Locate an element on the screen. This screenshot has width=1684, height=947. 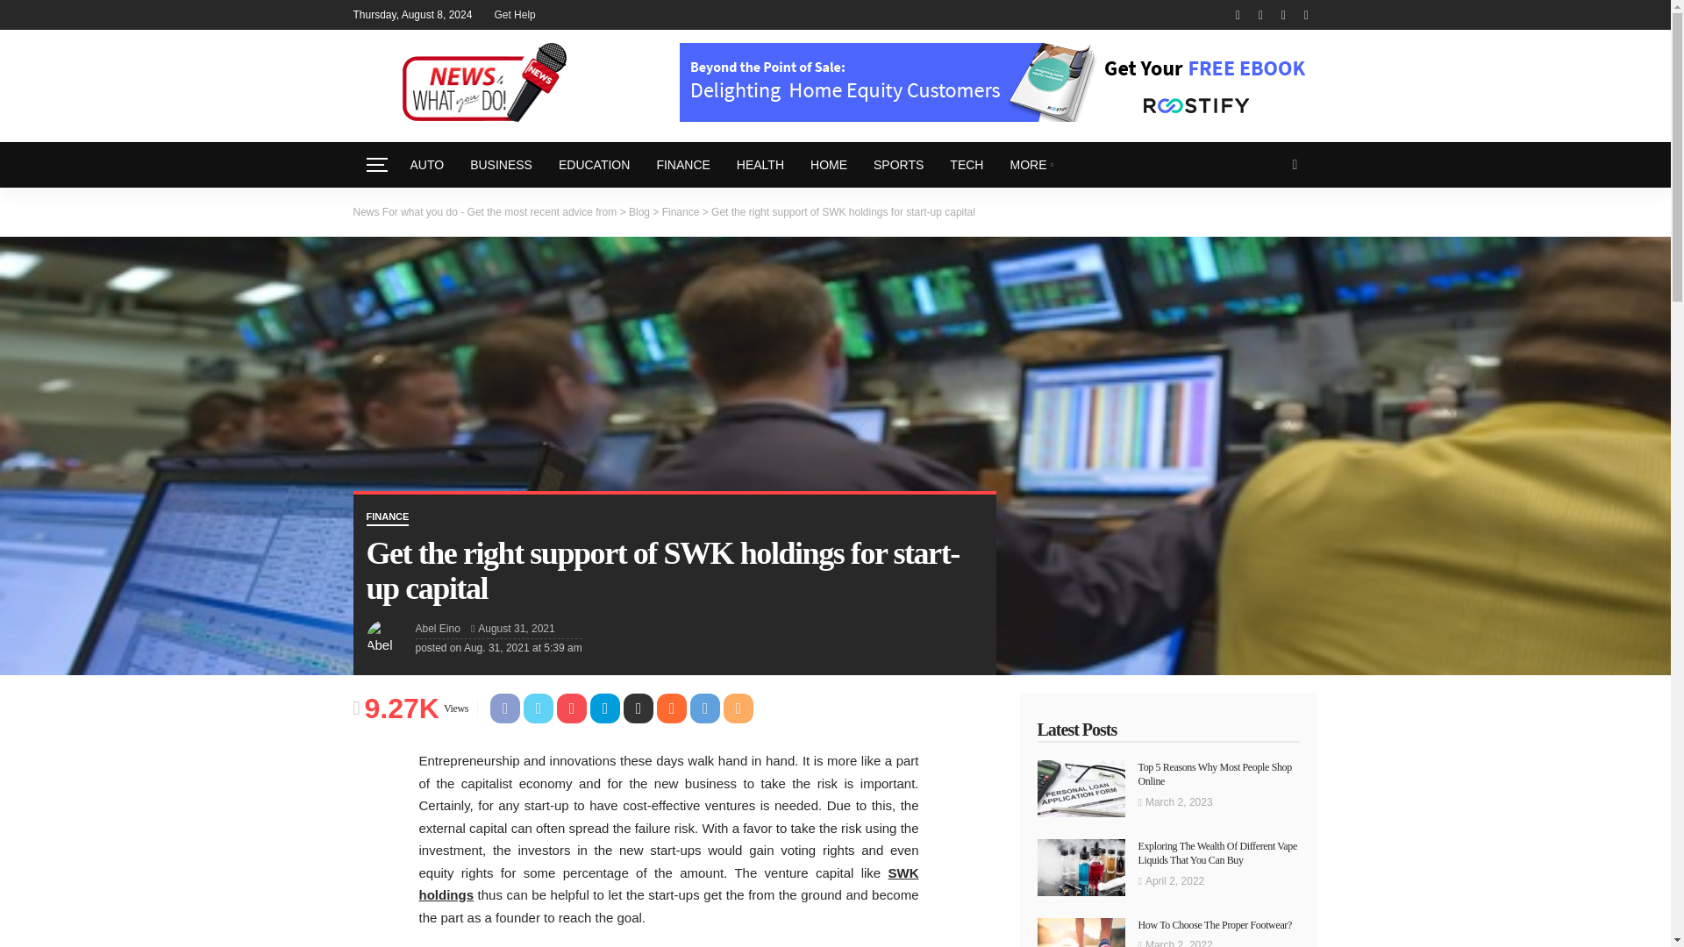
TECH is located at coordinates (967, 165).